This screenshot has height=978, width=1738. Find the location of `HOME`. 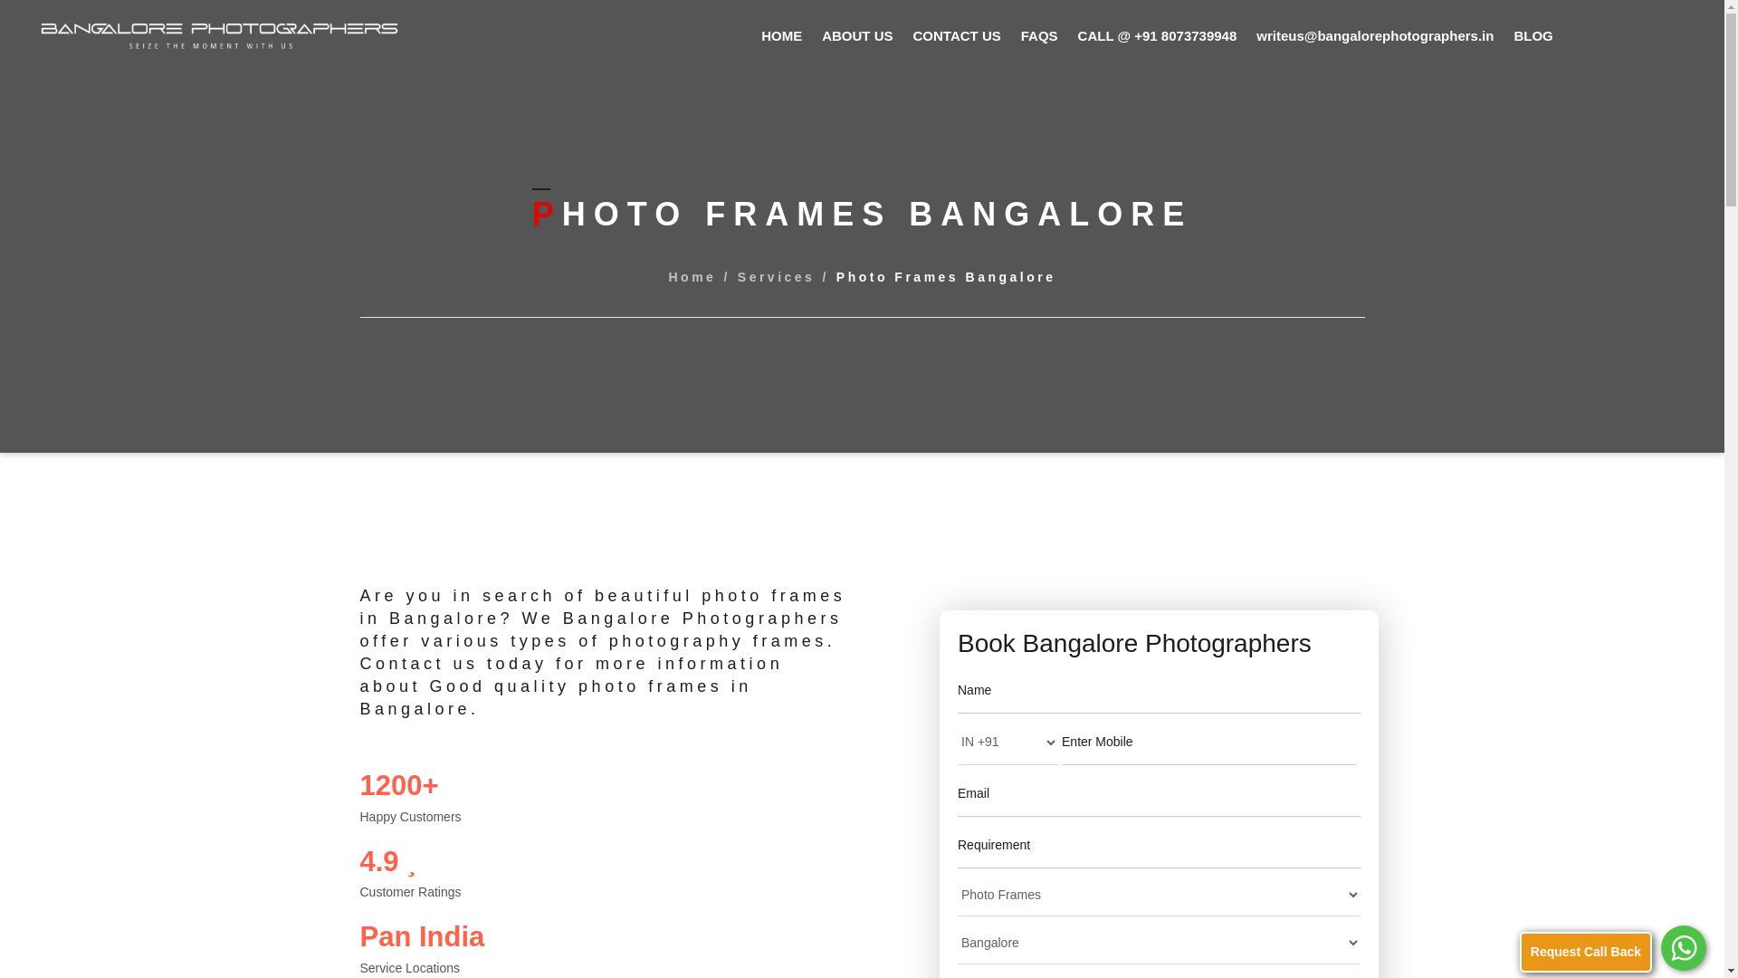

HOME is located at coordinates (780, 35).